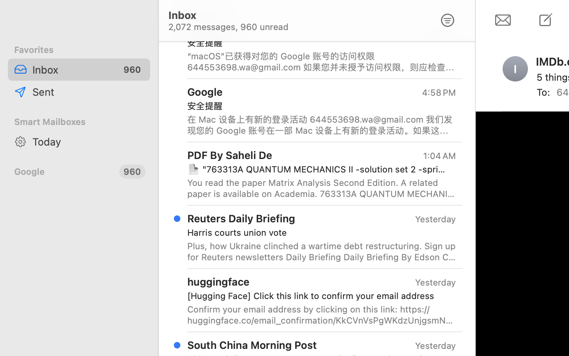  I want to click on 📄 "763313A QUANTUM MECHANICS II -solution set 2 -spring 2014" by Saheli De, so click(318, 169).